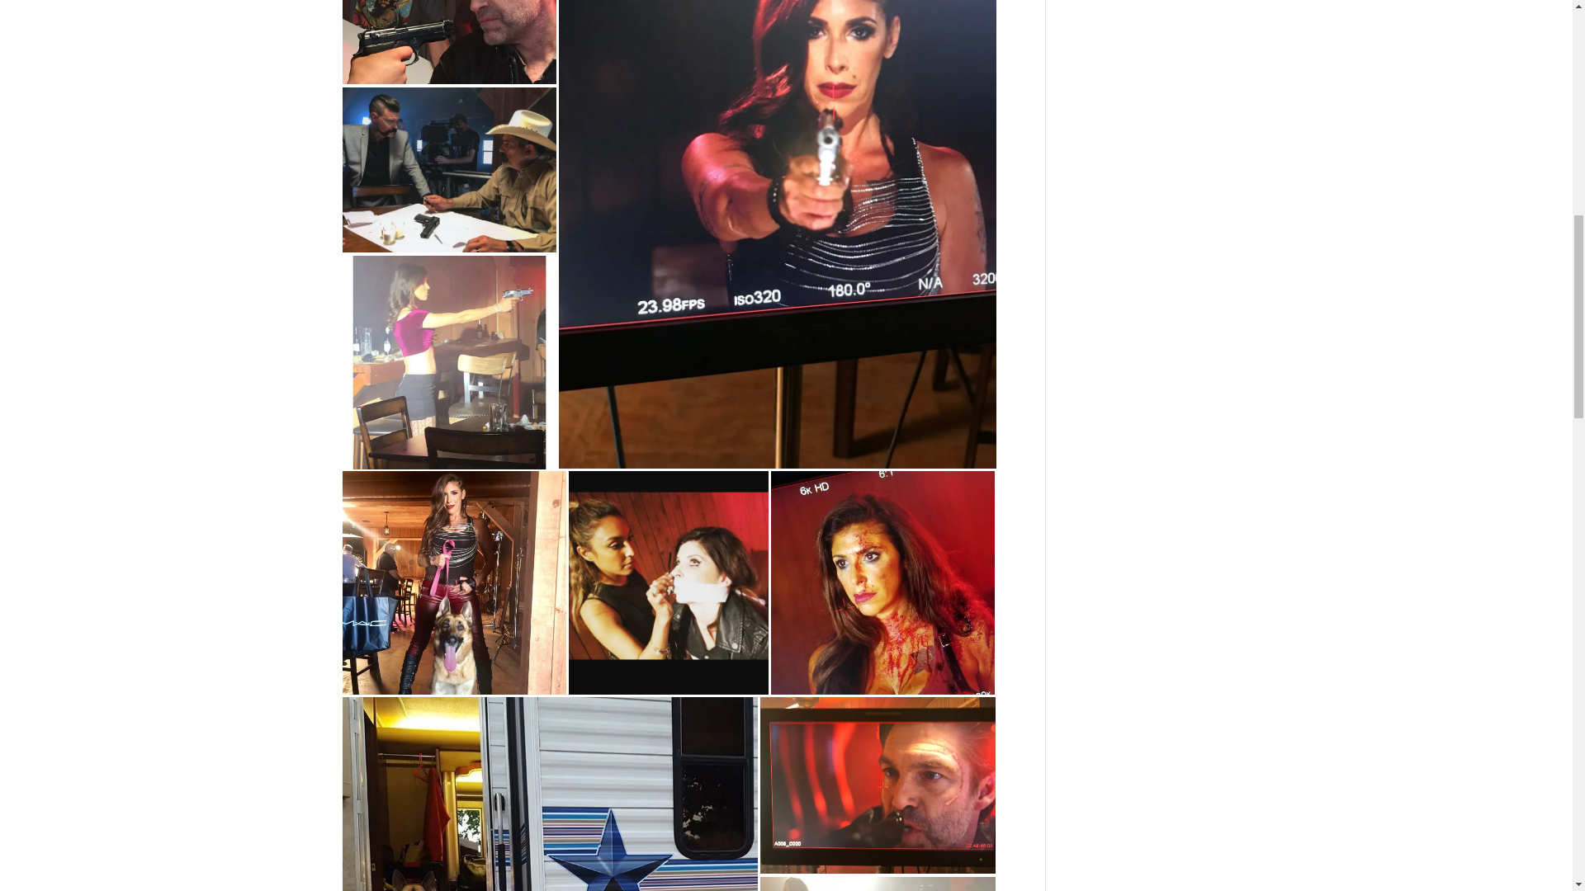 The width and height of the screenshot is (1585, 891). What do you see at coordinates (449, 41) in the screenshot?
I see `KillerRoseInstagramBTSPhotos2-01` at bounding box center [449, 41].